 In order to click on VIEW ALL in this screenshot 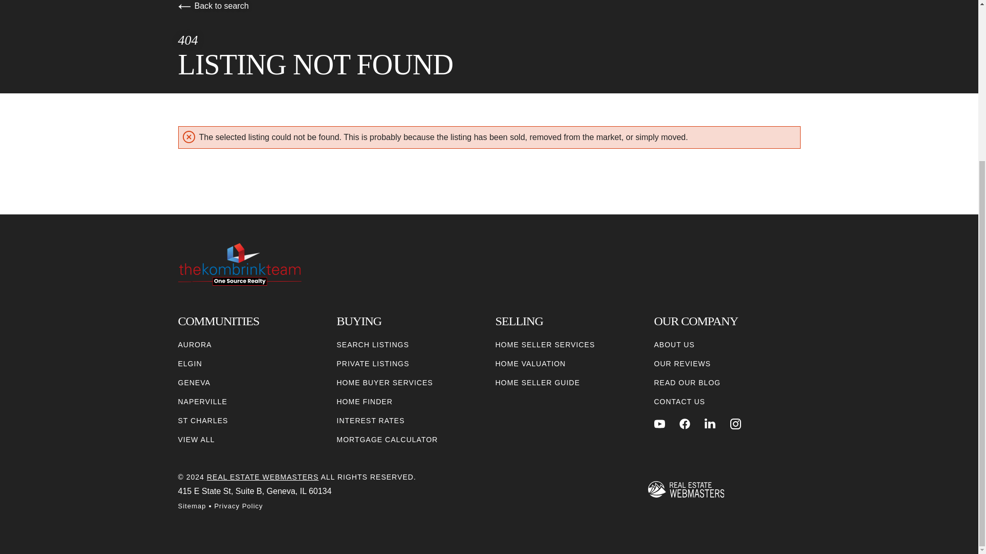, I will do `click(196, 440)`.